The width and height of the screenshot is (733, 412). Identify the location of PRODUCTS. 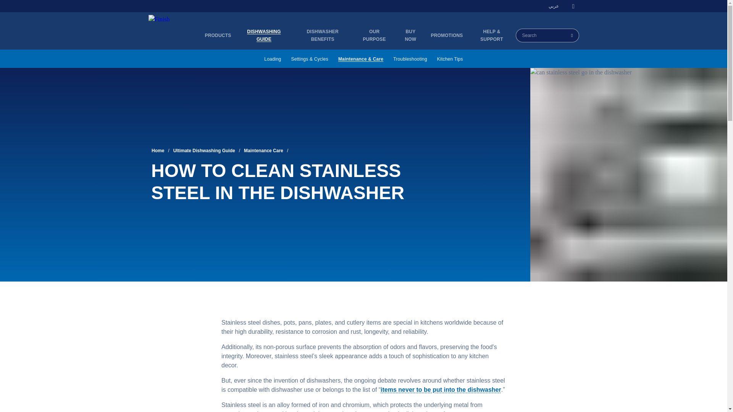
(218, 35).